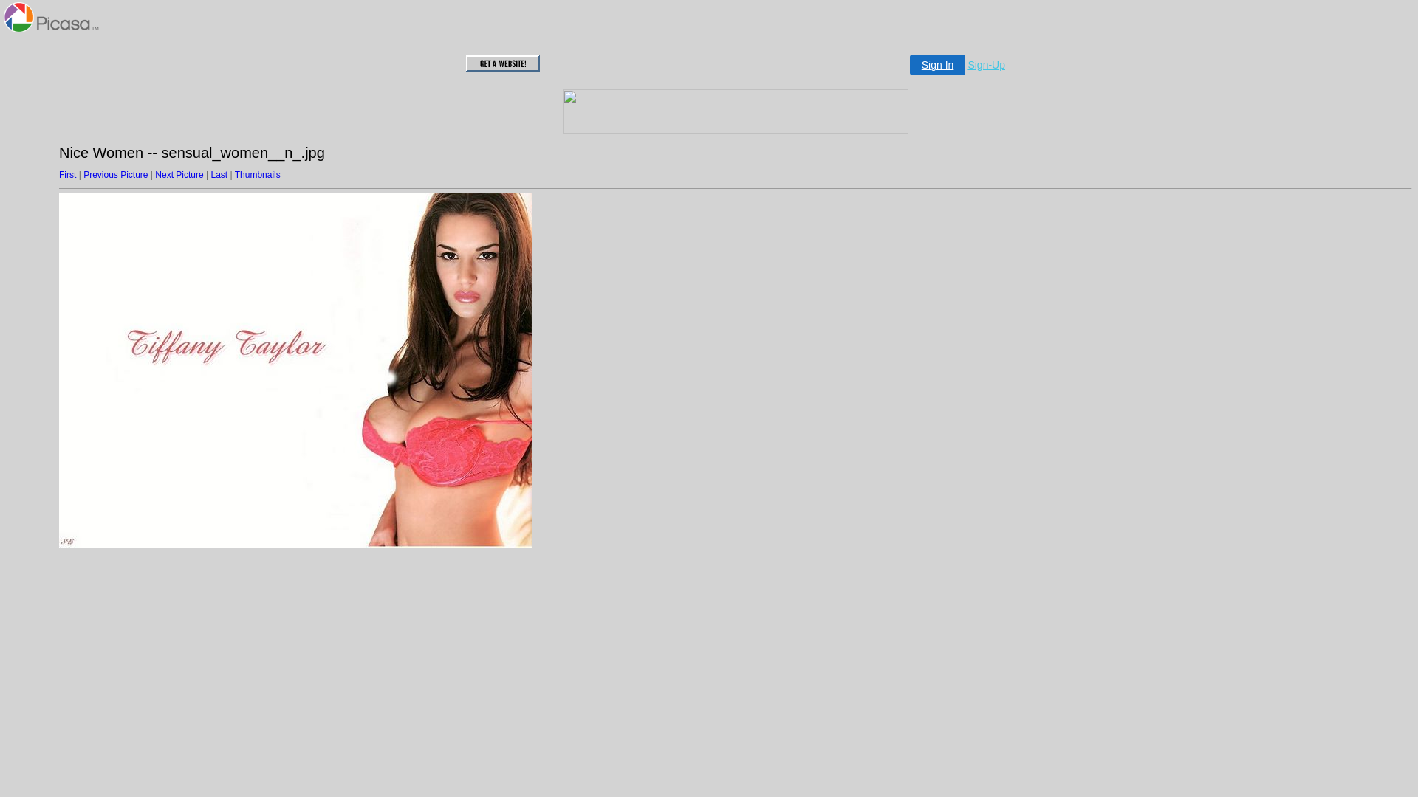 This screenshot has width=1418, height=797. I want to click on Thumbnails, so click(258, 175).